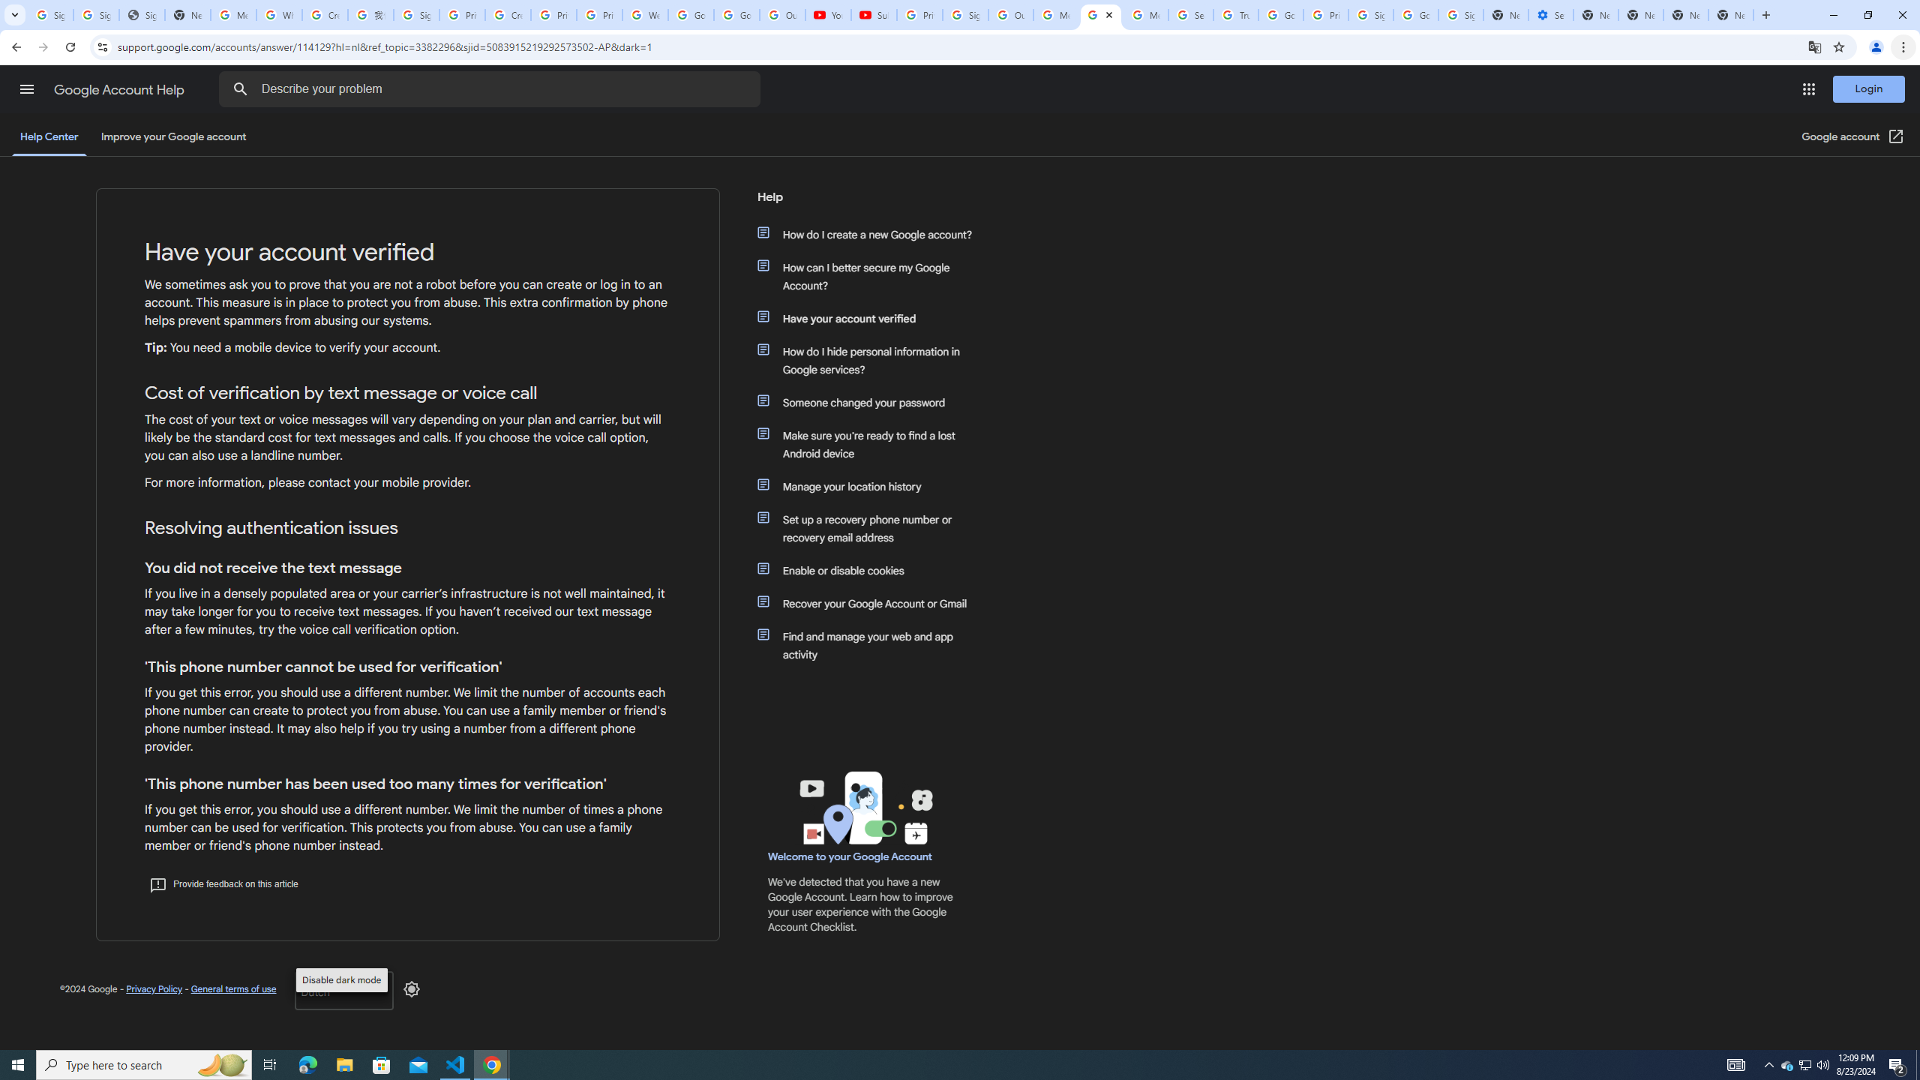  What do you see at coordinates (416, 15) in the screenshot?
I see `Sign in - Google Accounts` at bounding box center [416, 15].